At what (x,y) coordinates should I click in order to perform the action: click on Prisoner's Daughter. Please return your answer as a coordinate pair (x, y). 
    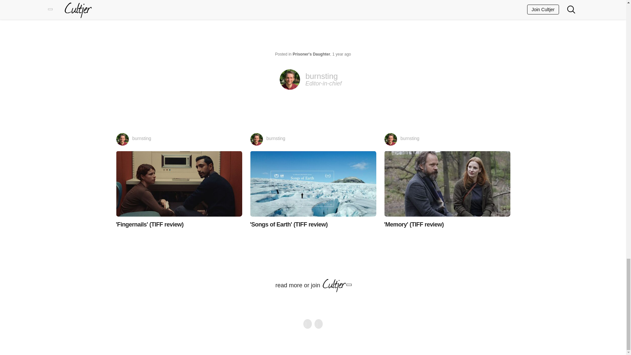
    Looking at the image, I should click on (311, 54).